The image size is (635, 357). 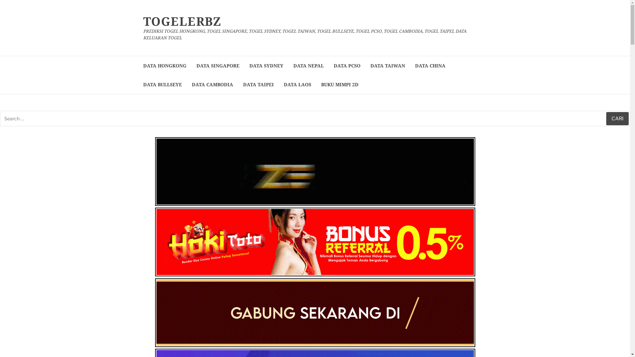 I want to click on Cari, so click(x=617, y=119).